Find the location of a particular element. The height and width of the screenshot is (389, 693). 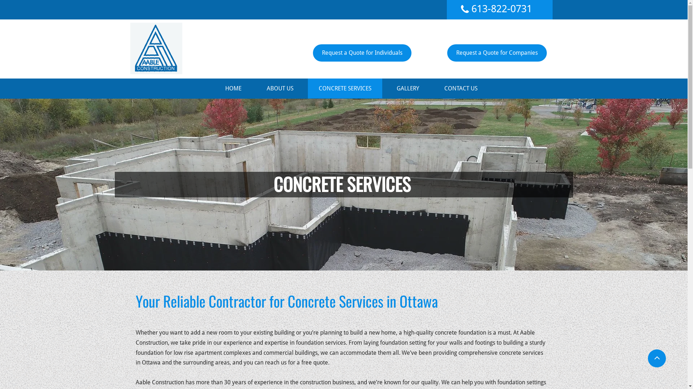

ABOUT US is located at coordinates (280, 89).